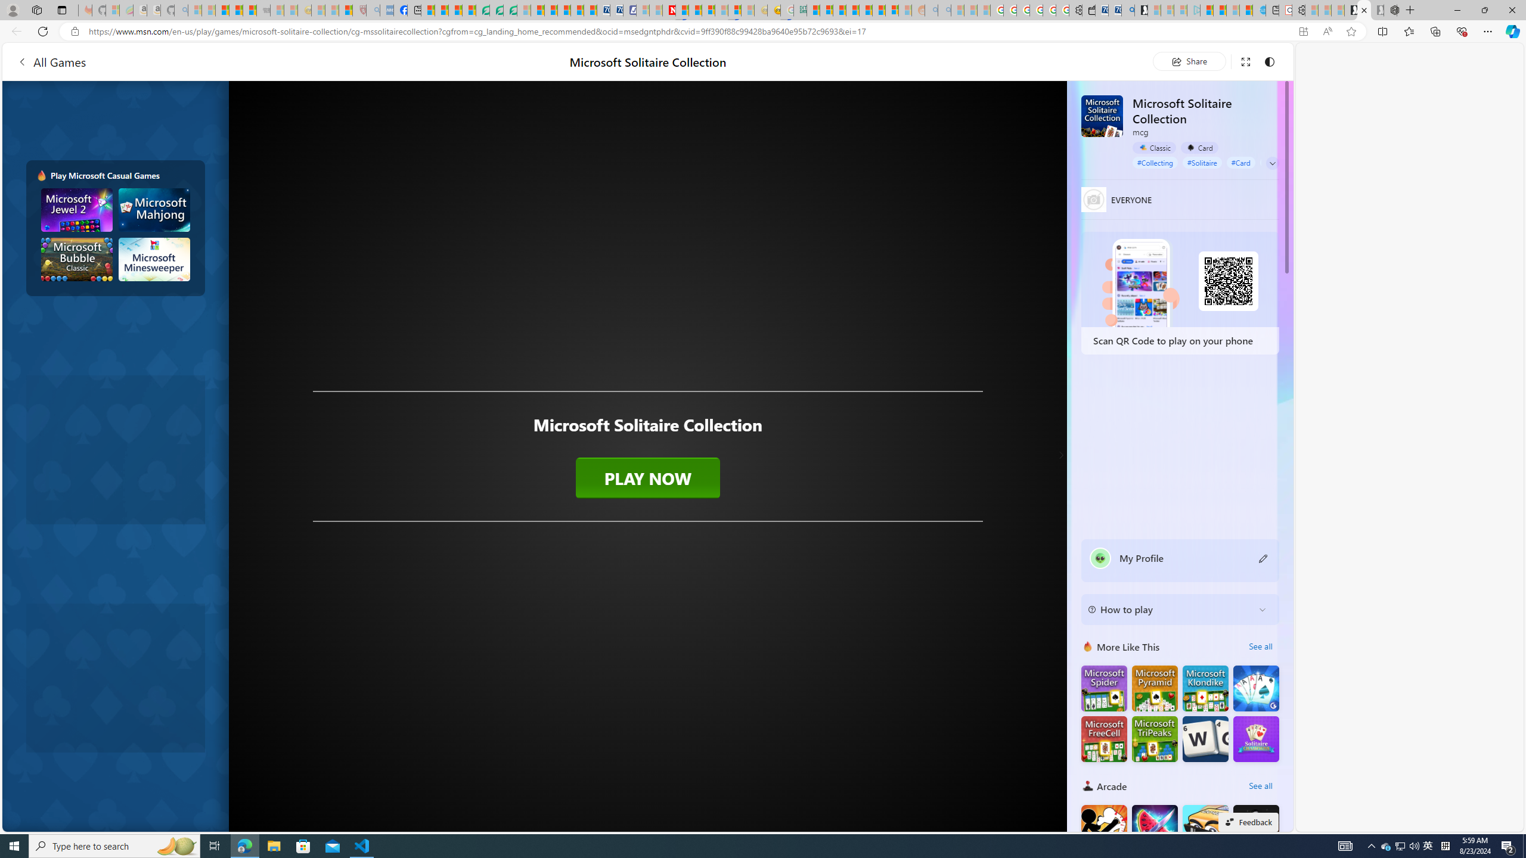 This screenshot has height=858, width=1526. What do you see at coordinates (510, 10) in the screenshot?
I see `Microsoft Word - consumer-privacy address update 2.2021` at bounding box center [510, 10].